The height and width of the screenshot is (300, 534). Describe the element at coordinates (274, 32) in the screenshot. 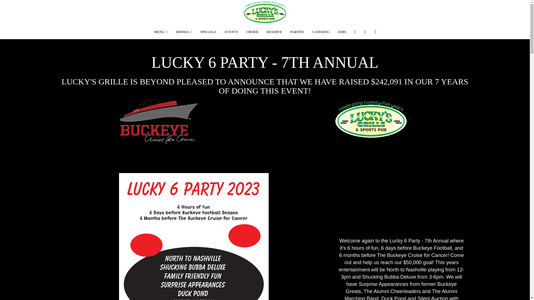

I see `RESERVE` at that location.